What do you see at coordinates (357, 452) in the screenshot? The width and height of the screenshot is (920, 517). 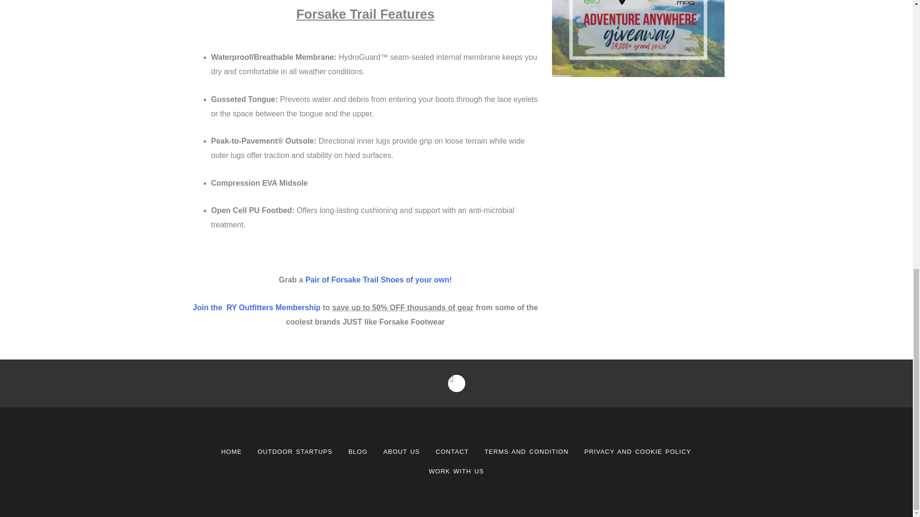 I see `BLOG` at bounding box center [357, 452].